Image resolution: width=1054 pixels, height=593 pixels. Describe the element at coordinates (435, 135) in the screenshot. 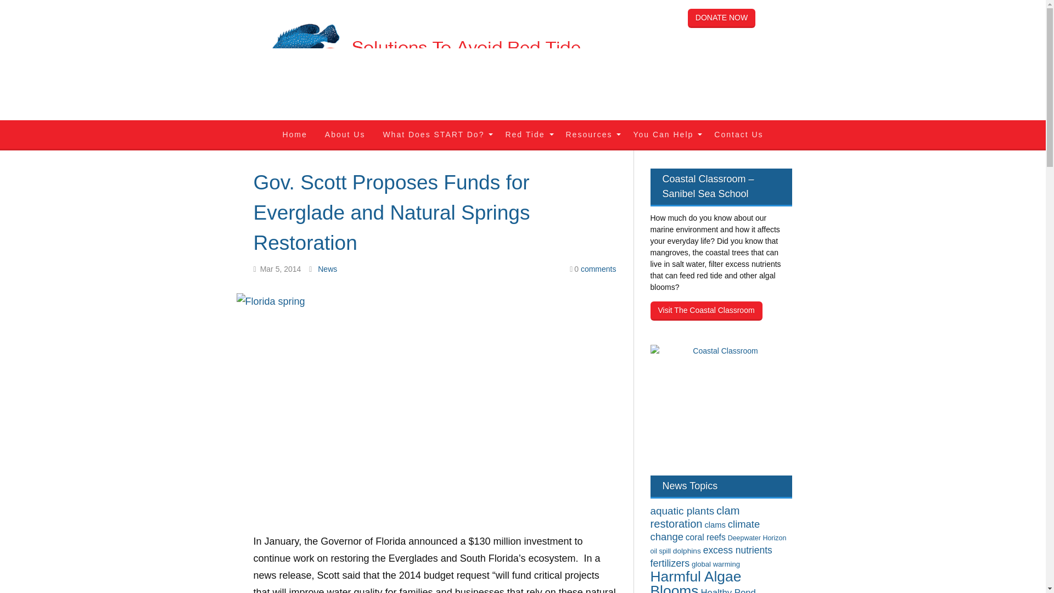

I see `What Does START Do?` at that location.